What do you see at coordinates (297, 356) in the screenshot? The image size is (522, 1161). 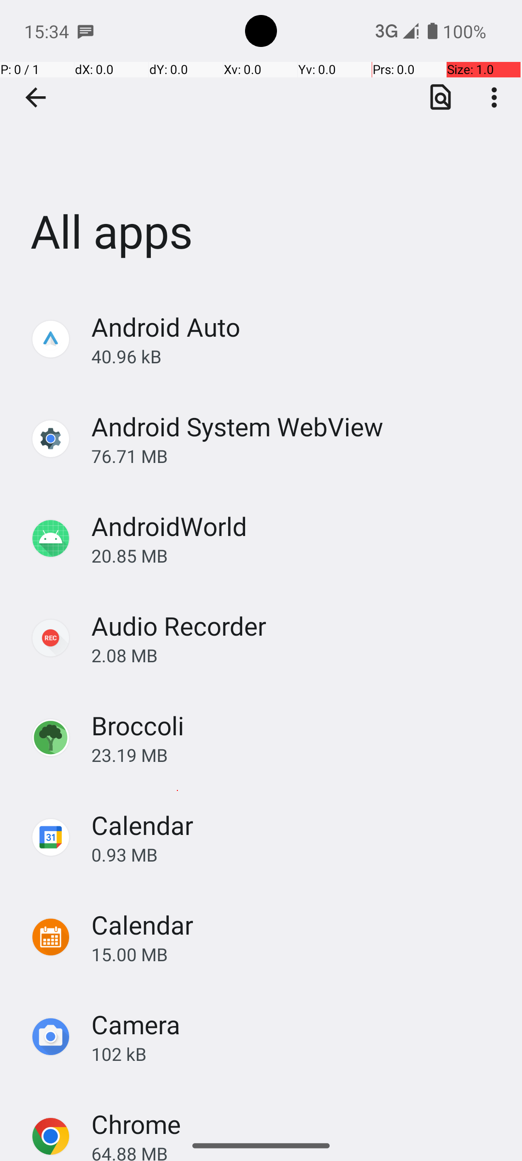 I see `40.96 kB` at bounding box center [297, 356].